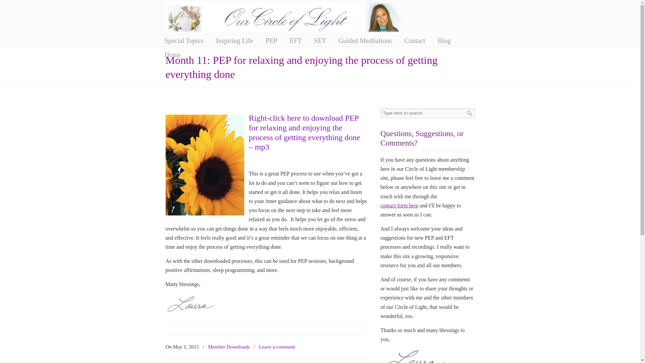 This screenshot has width=645, height=363. Describe the element at coordinates (365, 40) in the screenshot. I see `Guided Meditations` at that location.